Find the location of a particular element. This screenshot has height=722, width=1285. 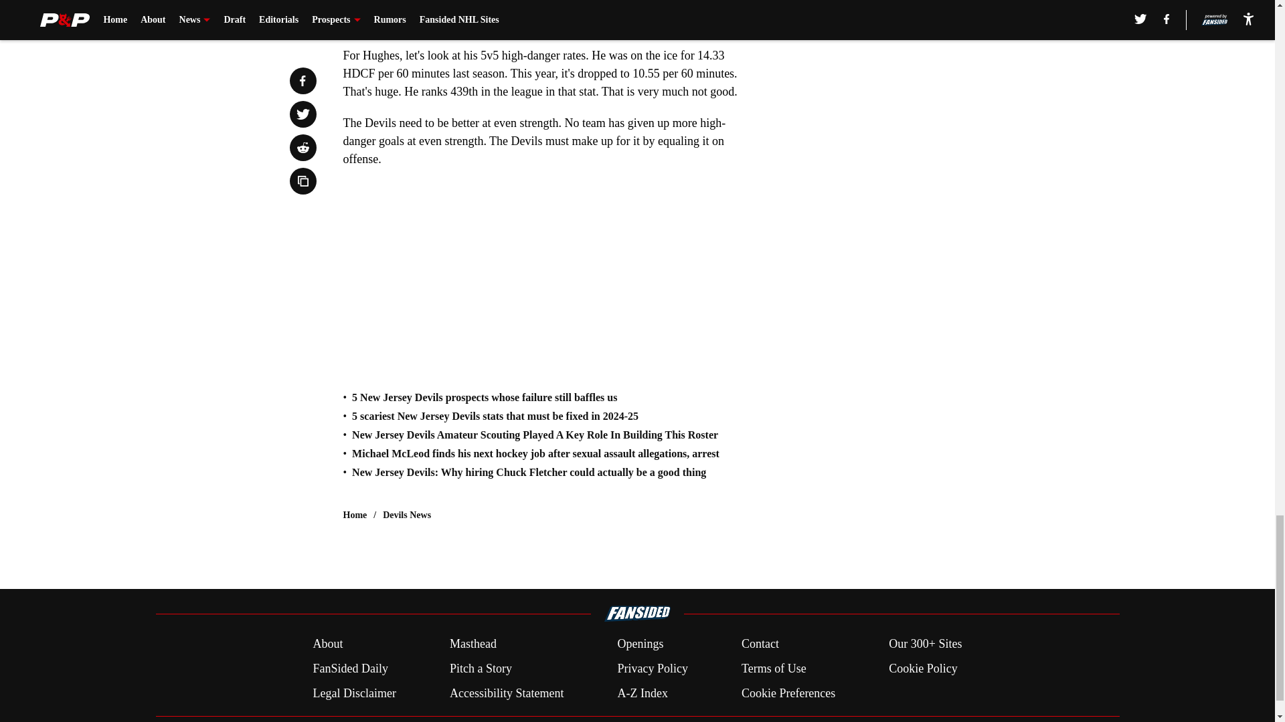

FanSided Daily is located at coordinates (349, 669).